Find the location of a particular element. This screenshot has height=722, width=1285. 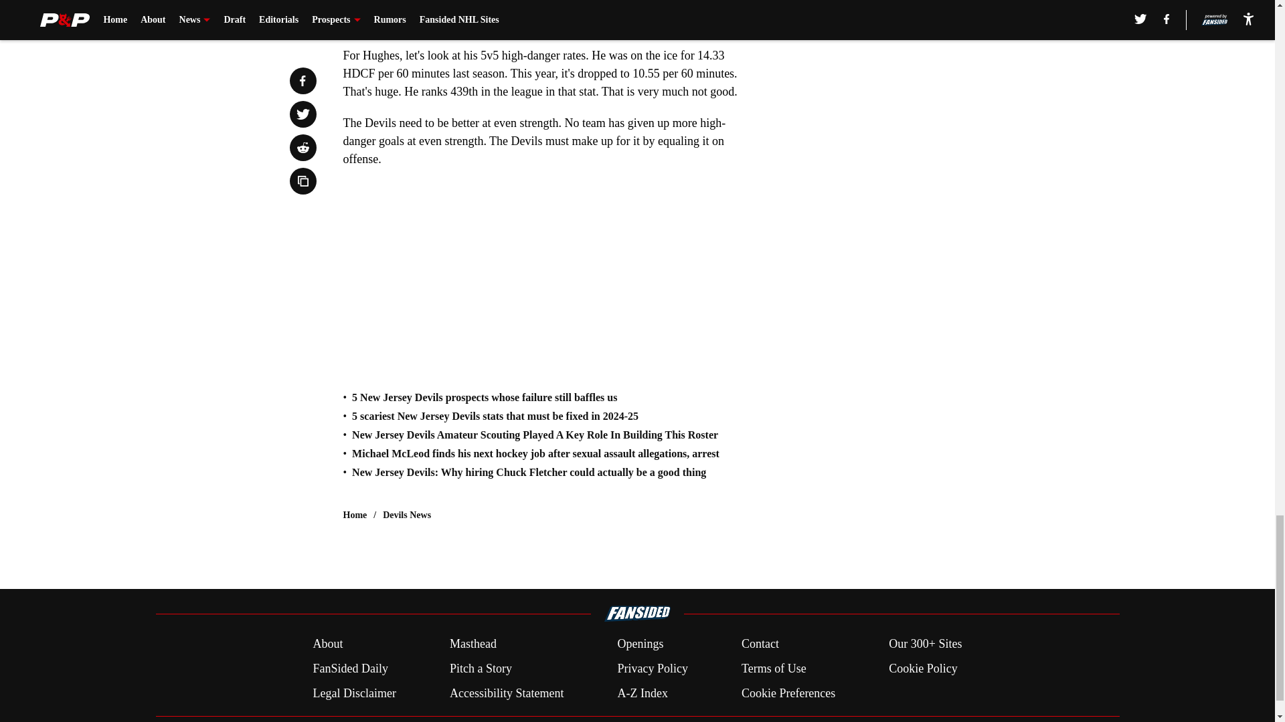

FanSided Daily is located at coordinates (349, 669).